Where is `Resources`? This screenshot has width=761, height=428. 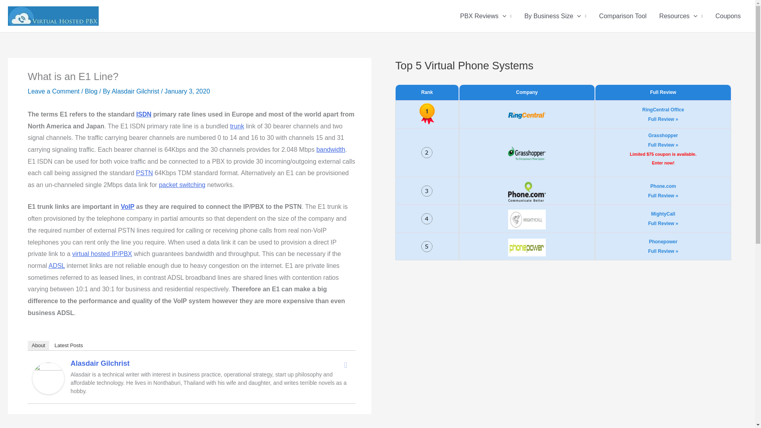
Resources is located at coordinates (681, 16).